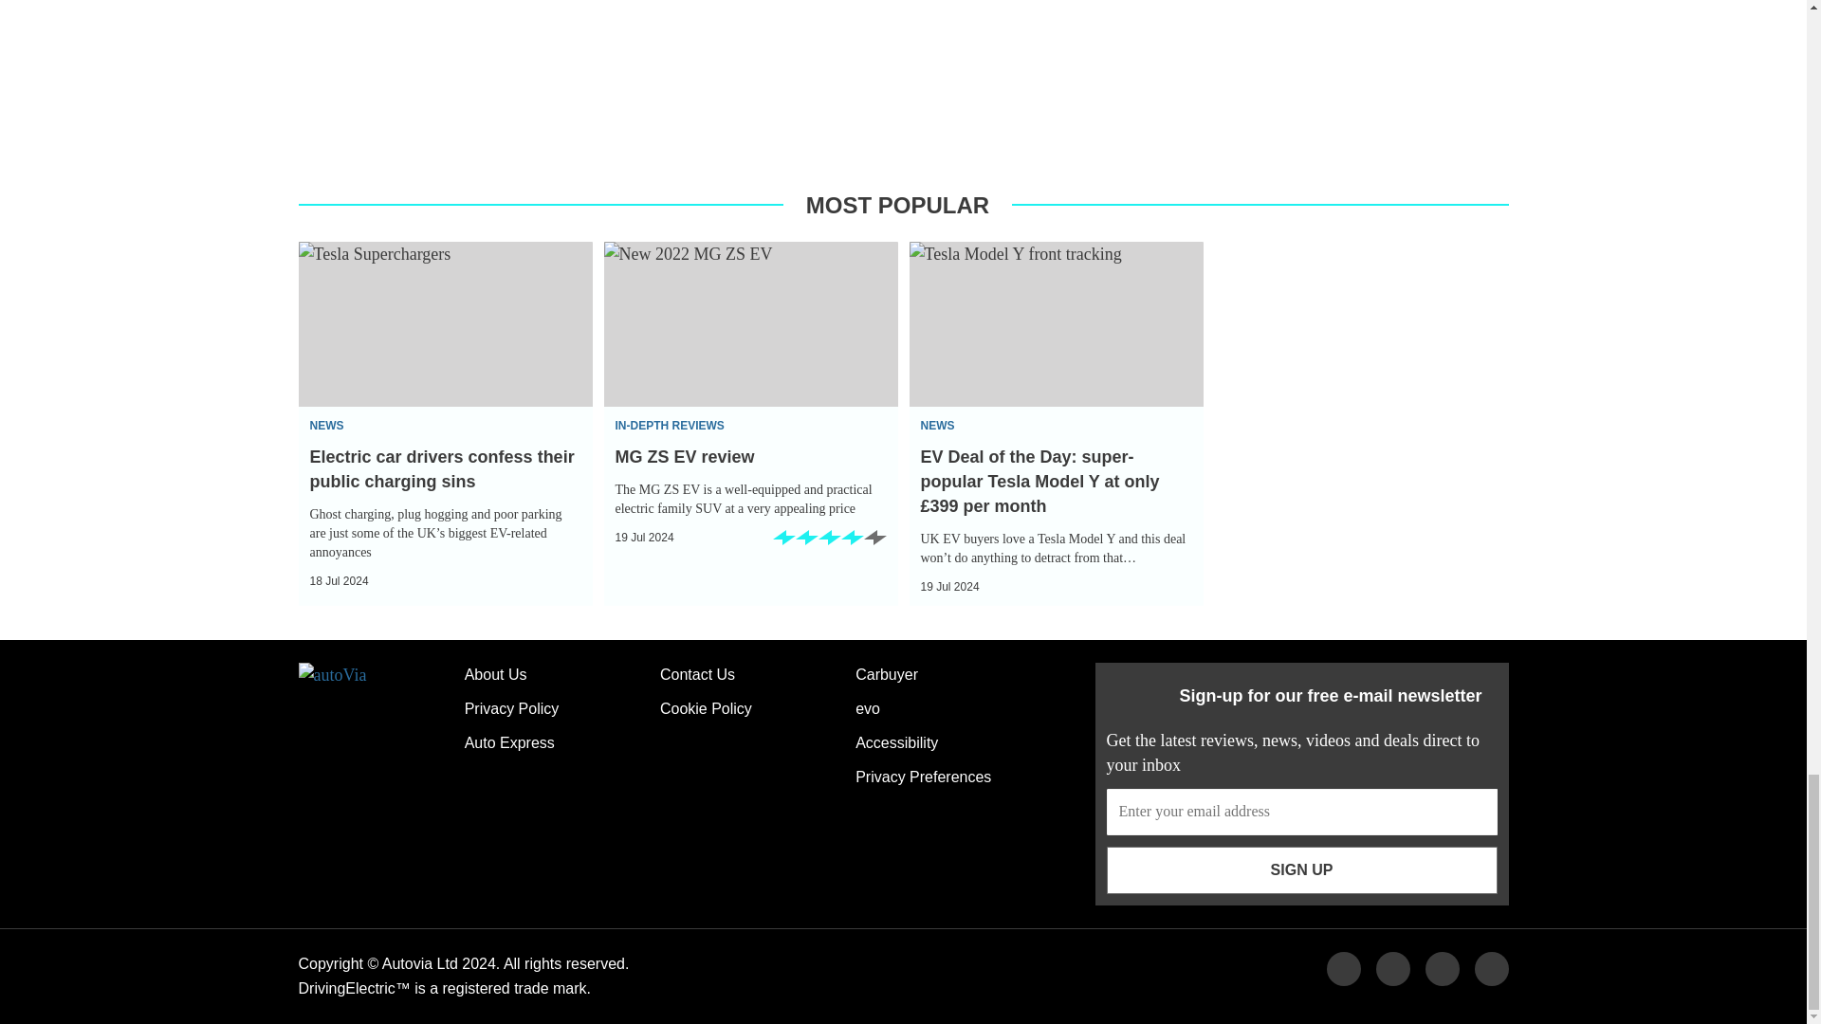 Image resolution: width=1821 pixels, height=1024 pixels. What do you see at coordinates (829, 544) in the screenshot?
I see `4 Stars` at bounding box center [829, 544].